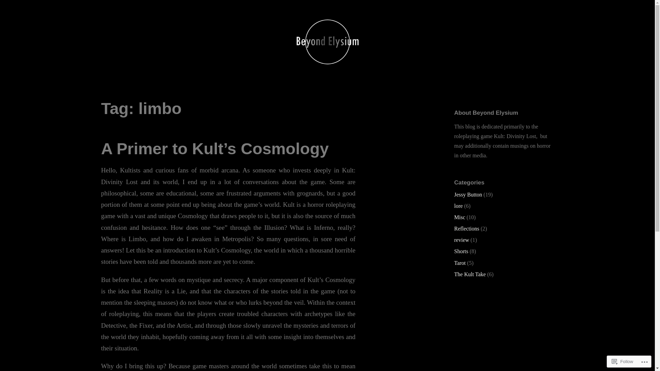 This screenshot has width=660, height=371. Describe the element at coordinates (461, 251) in the screenshot. I see `Shorts` at that location.